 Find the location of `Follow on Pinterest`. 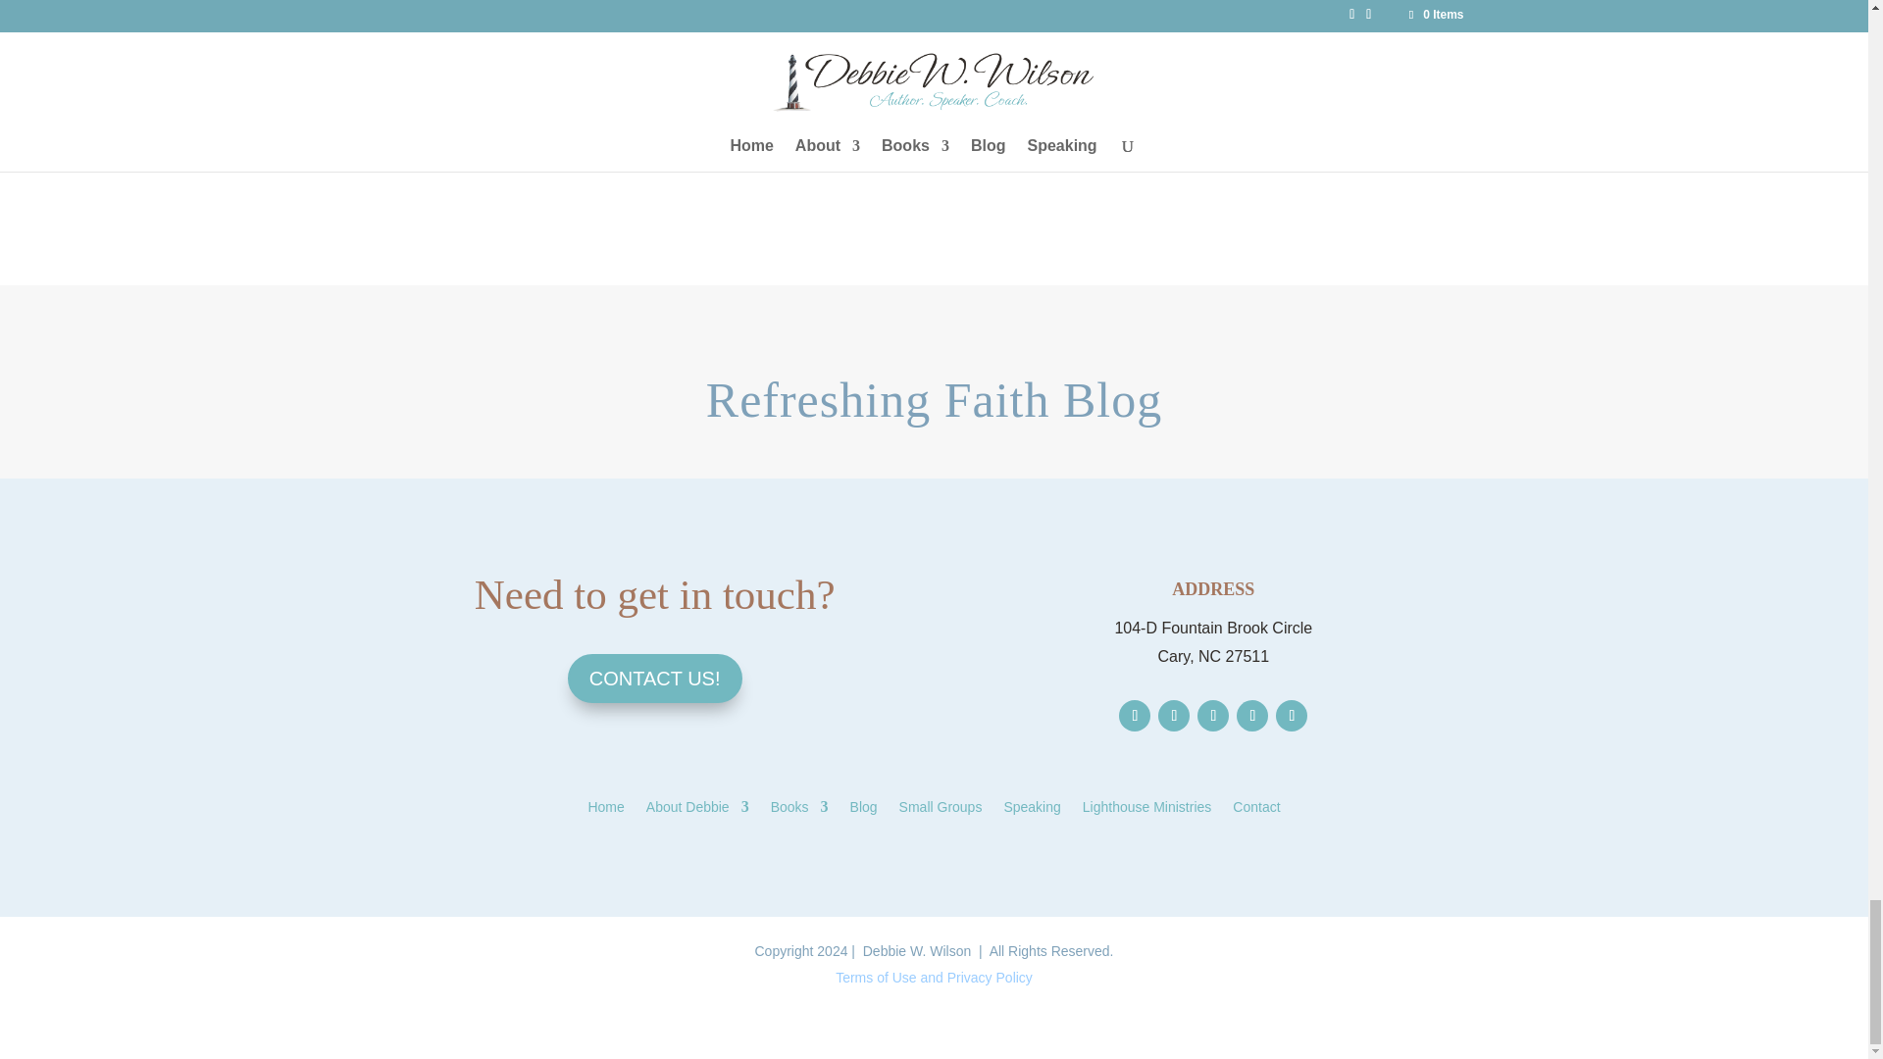

Follow on Pinterest is located at coordinates (1251, 716).